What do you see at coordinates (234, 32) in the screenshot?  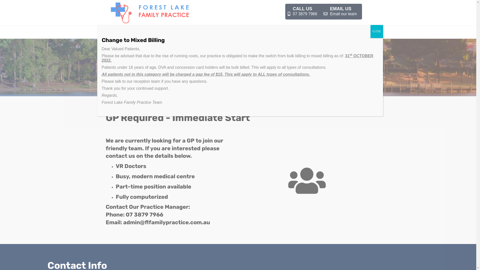 I see `ABOUT` at bounding box center [234, 32].